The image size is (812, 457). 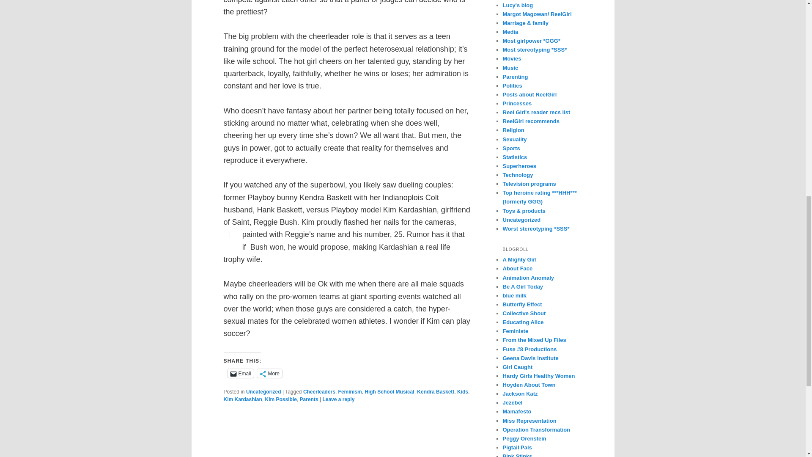 I want to click on Leave a reply, so click(x=338, y=399).